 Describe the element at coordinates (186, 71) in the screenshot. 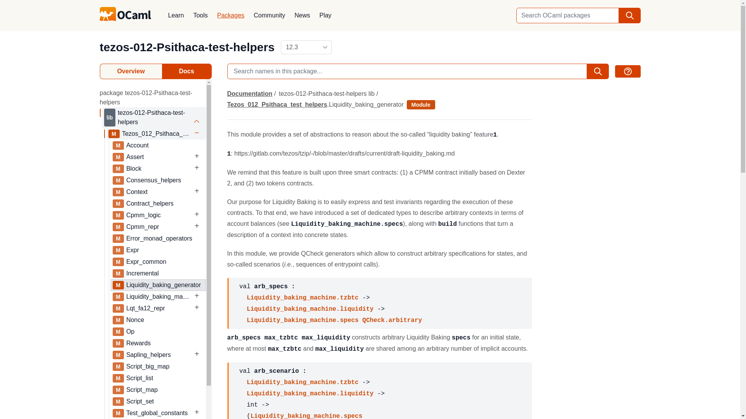

I see `Docs` at that location.